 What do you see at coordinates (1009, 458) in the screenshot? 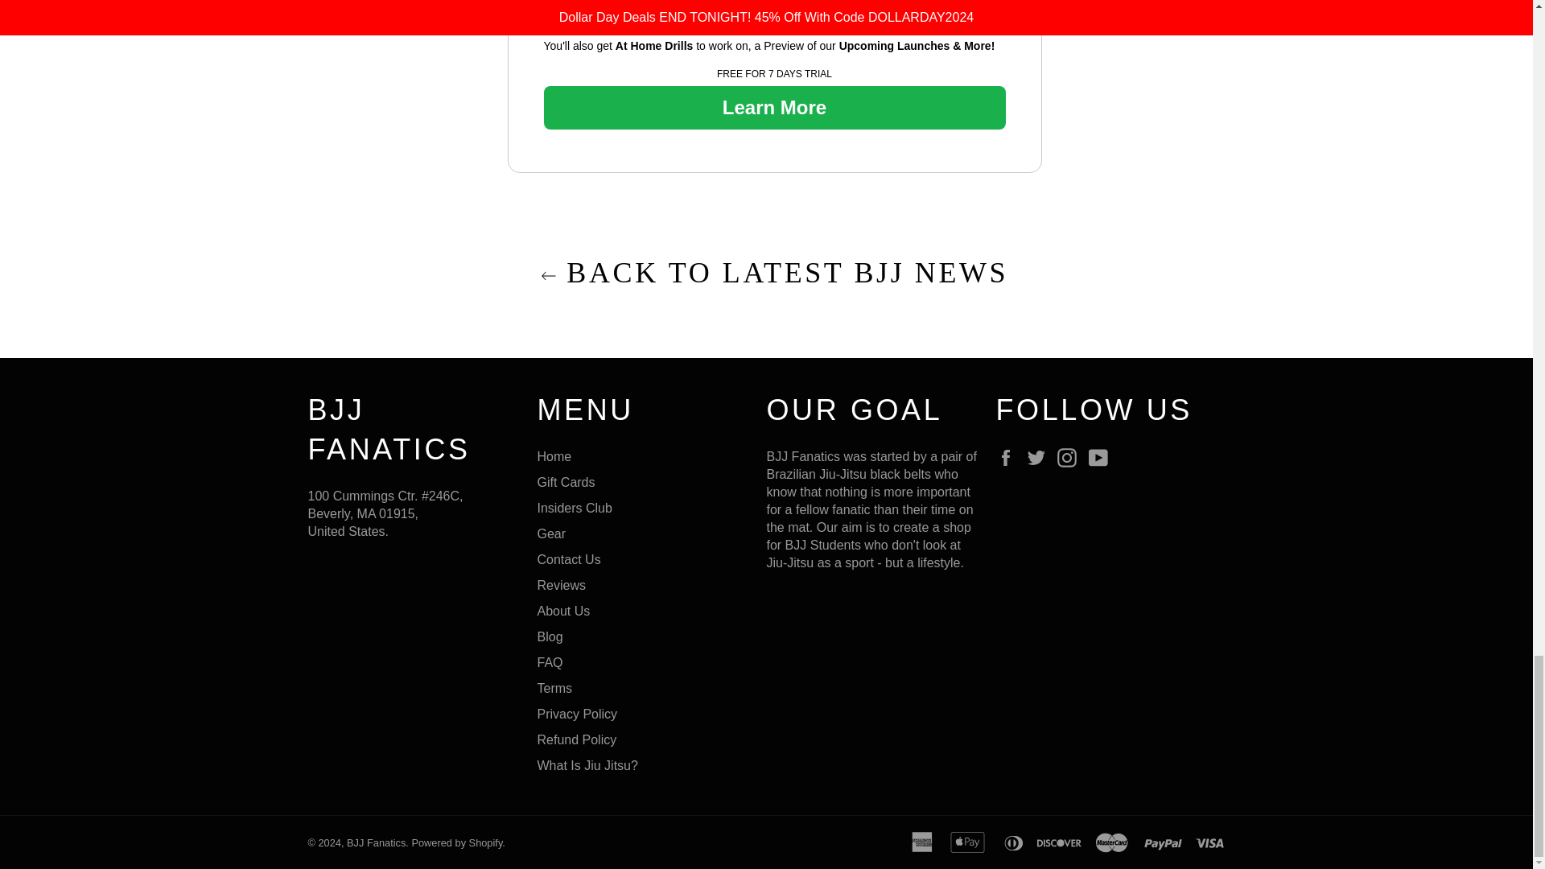
I see `BJJ Fanatics on Facebook` at bounding box center [1009, 458].